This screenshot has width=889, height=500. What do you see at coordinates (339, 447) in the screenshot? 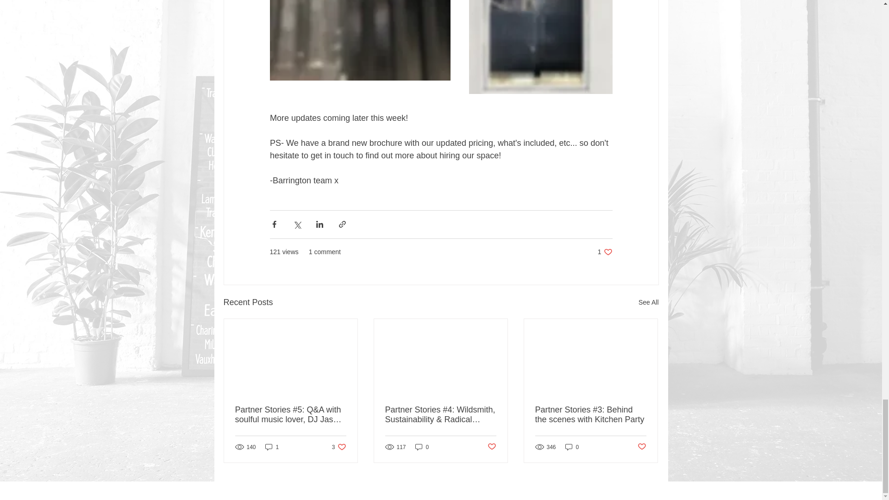
I see `1` at bounding box center [339, 447].